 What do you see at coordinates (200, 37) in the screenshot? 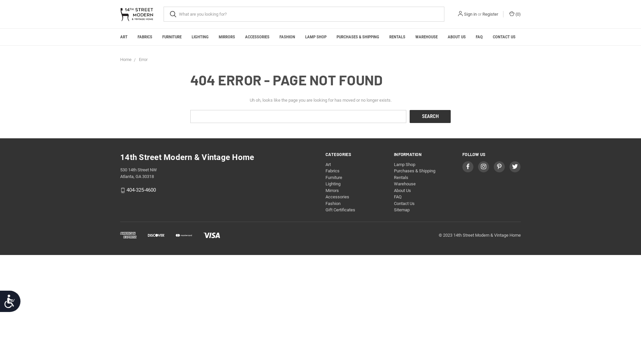
I see `LIGHTING` at bounding box center [200, 37].